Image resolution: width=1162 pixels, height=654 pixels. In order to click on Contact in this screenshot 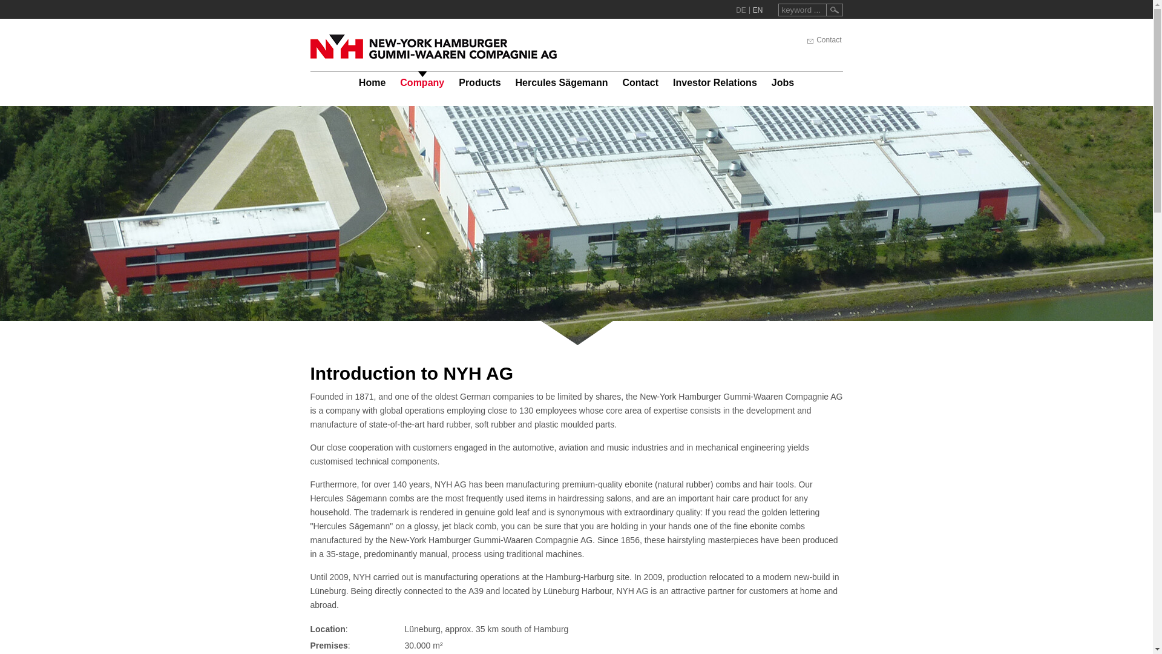, I will do `click(822, 40)`.